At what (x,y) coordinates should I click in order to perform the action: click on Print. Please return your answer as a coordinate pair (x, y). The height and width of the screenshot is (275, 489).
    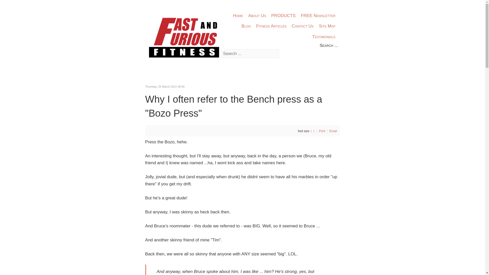
    Looking at the image, I should click on (322, 131).